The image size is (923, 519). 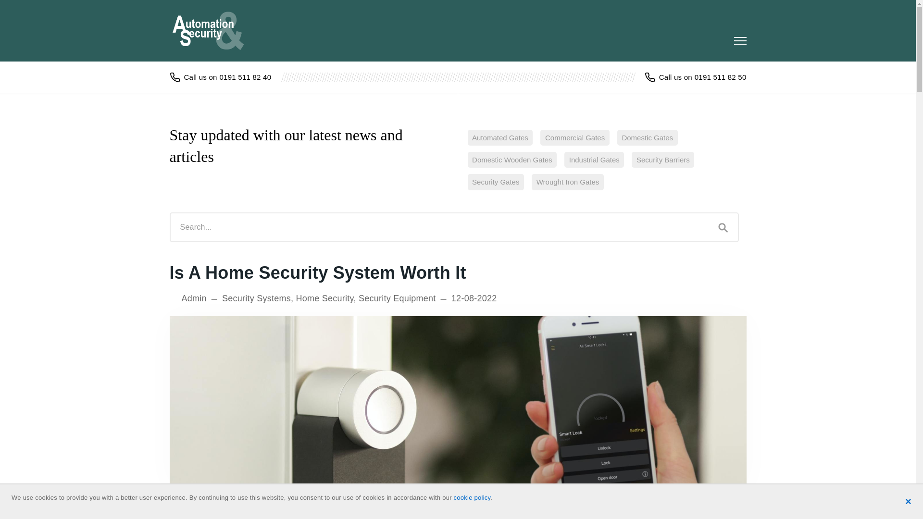 I want to click on Navigation, so click(x=739, y=40).